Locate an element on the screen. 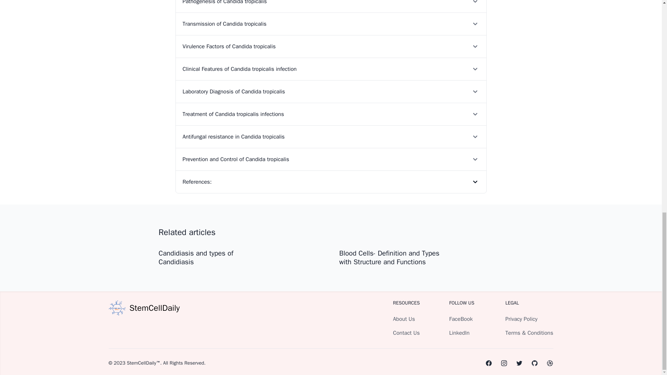 The width and height of the screenshot is (667, 375). Contact Us is located at coordinates (406, 333).